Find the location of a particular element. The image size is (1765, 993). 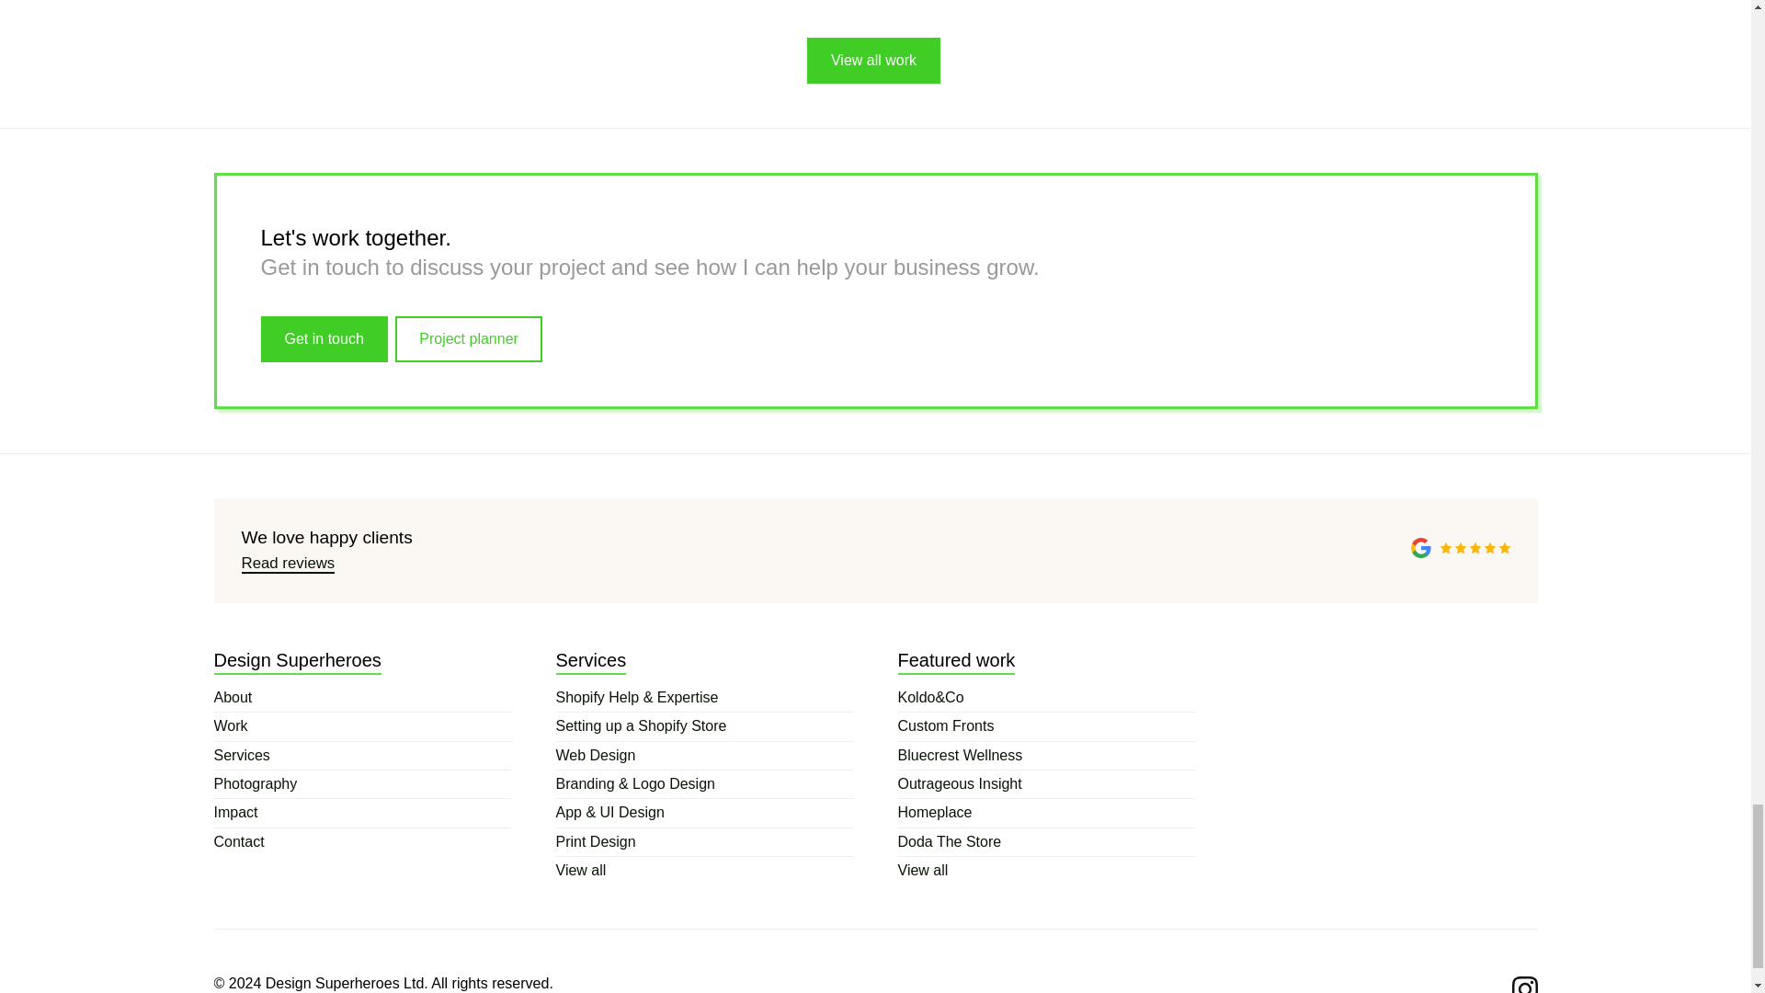

Custom Fronts is located at coordinates (1045, 726).